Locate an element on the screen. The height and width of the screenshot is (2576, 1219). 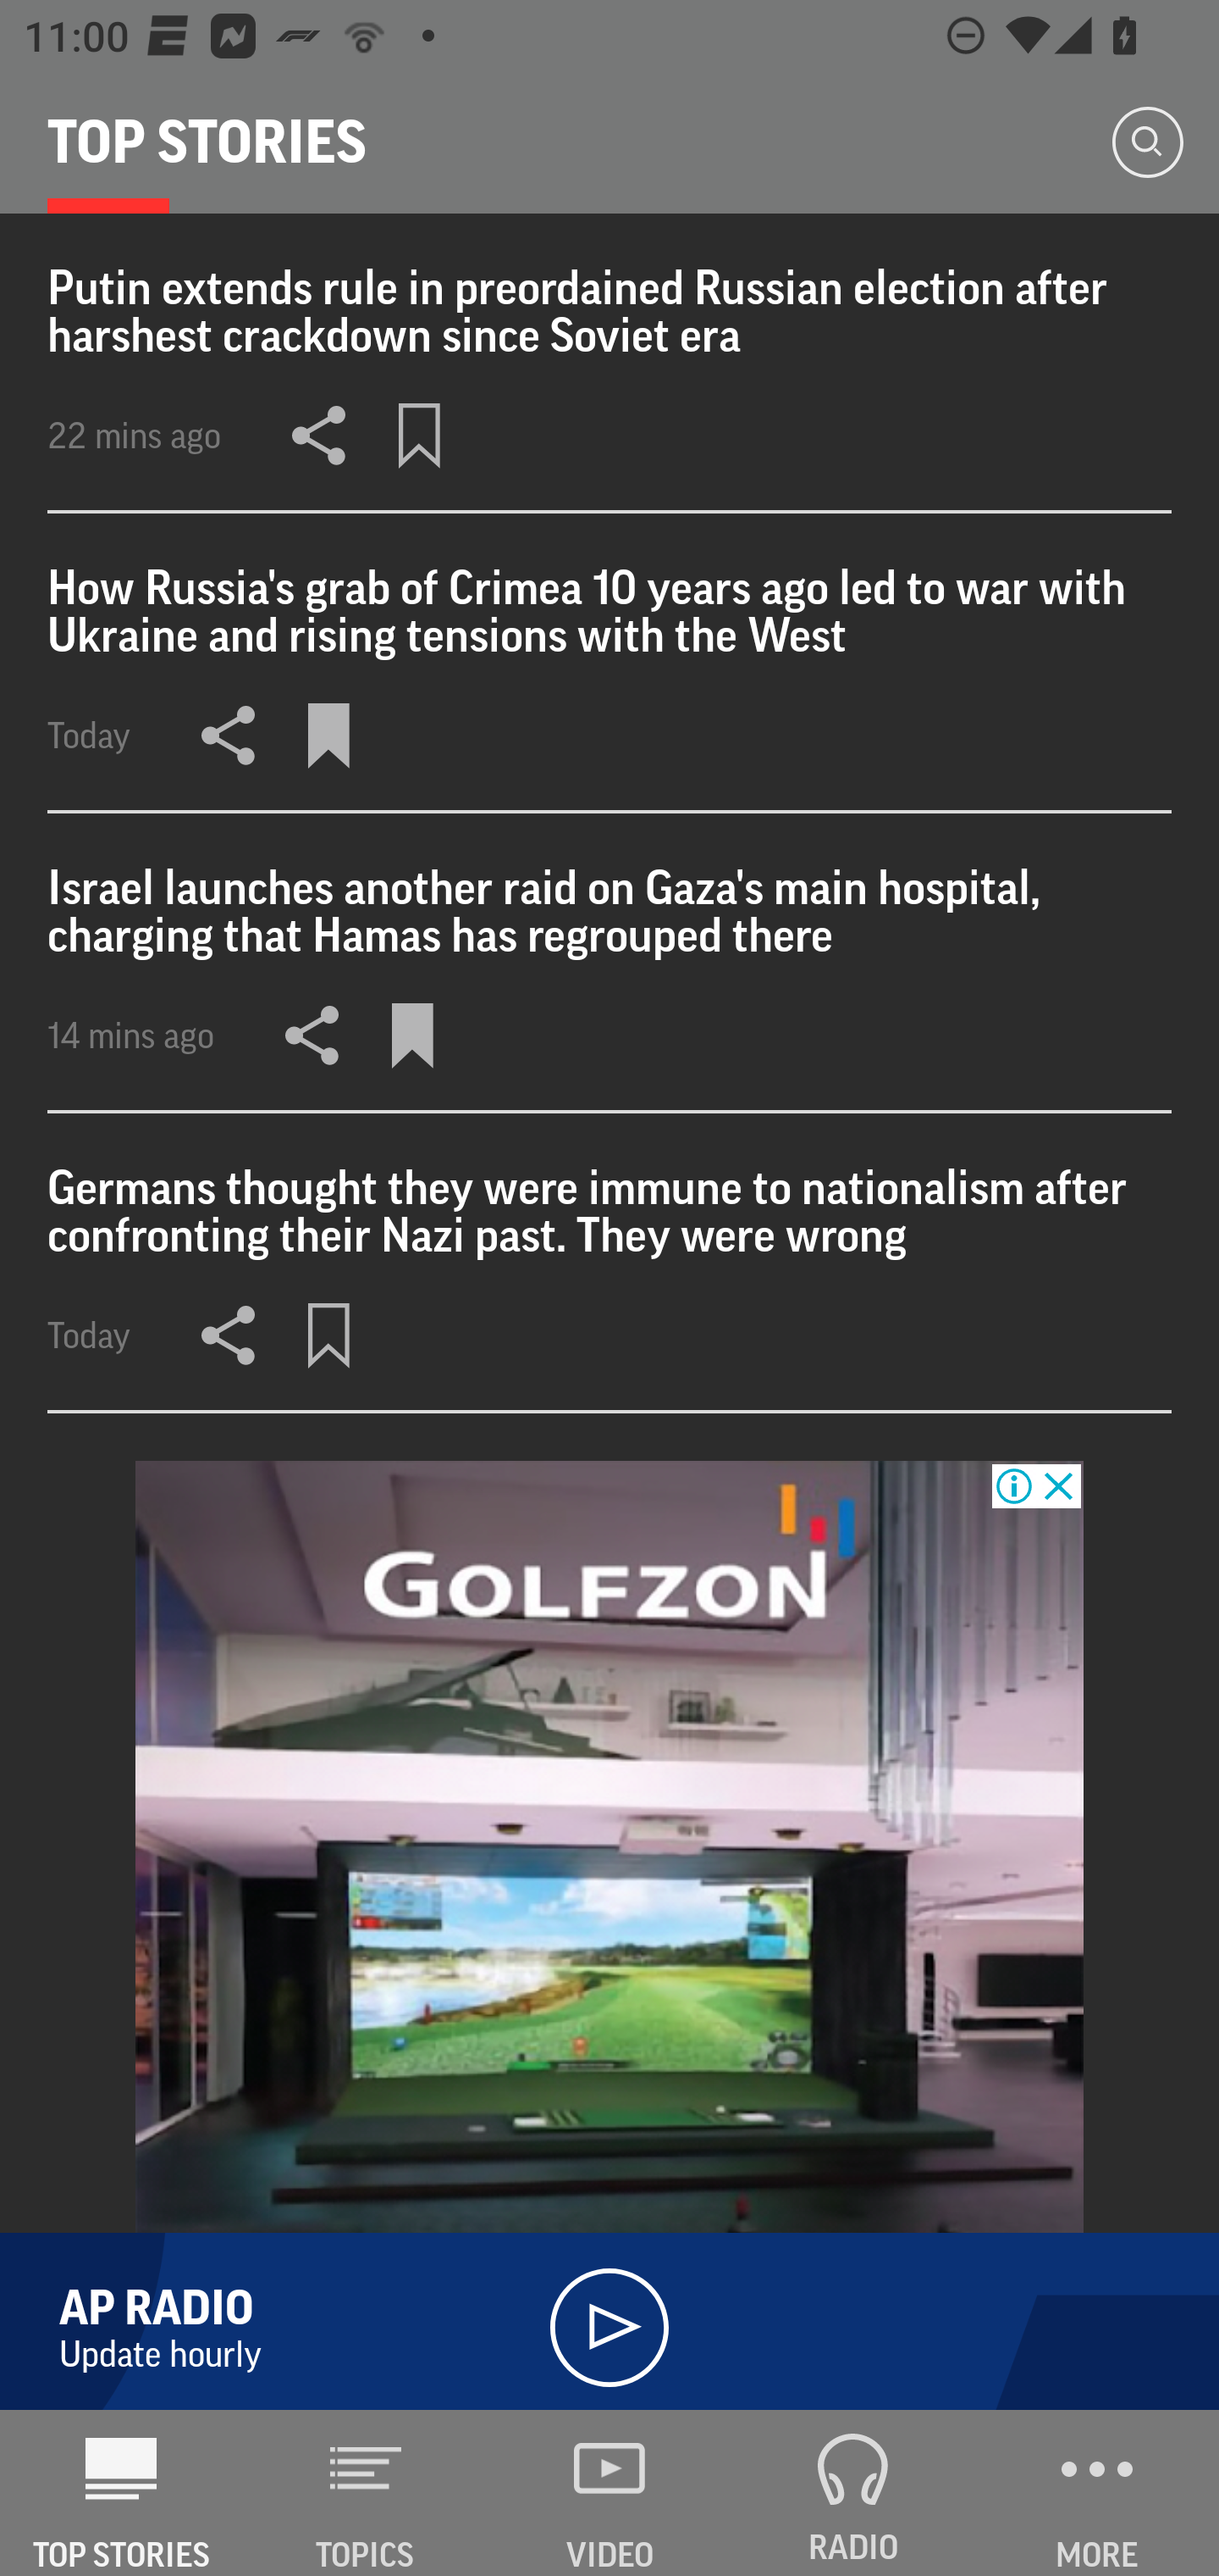
RADIO is located at coordinates (853, 2493).